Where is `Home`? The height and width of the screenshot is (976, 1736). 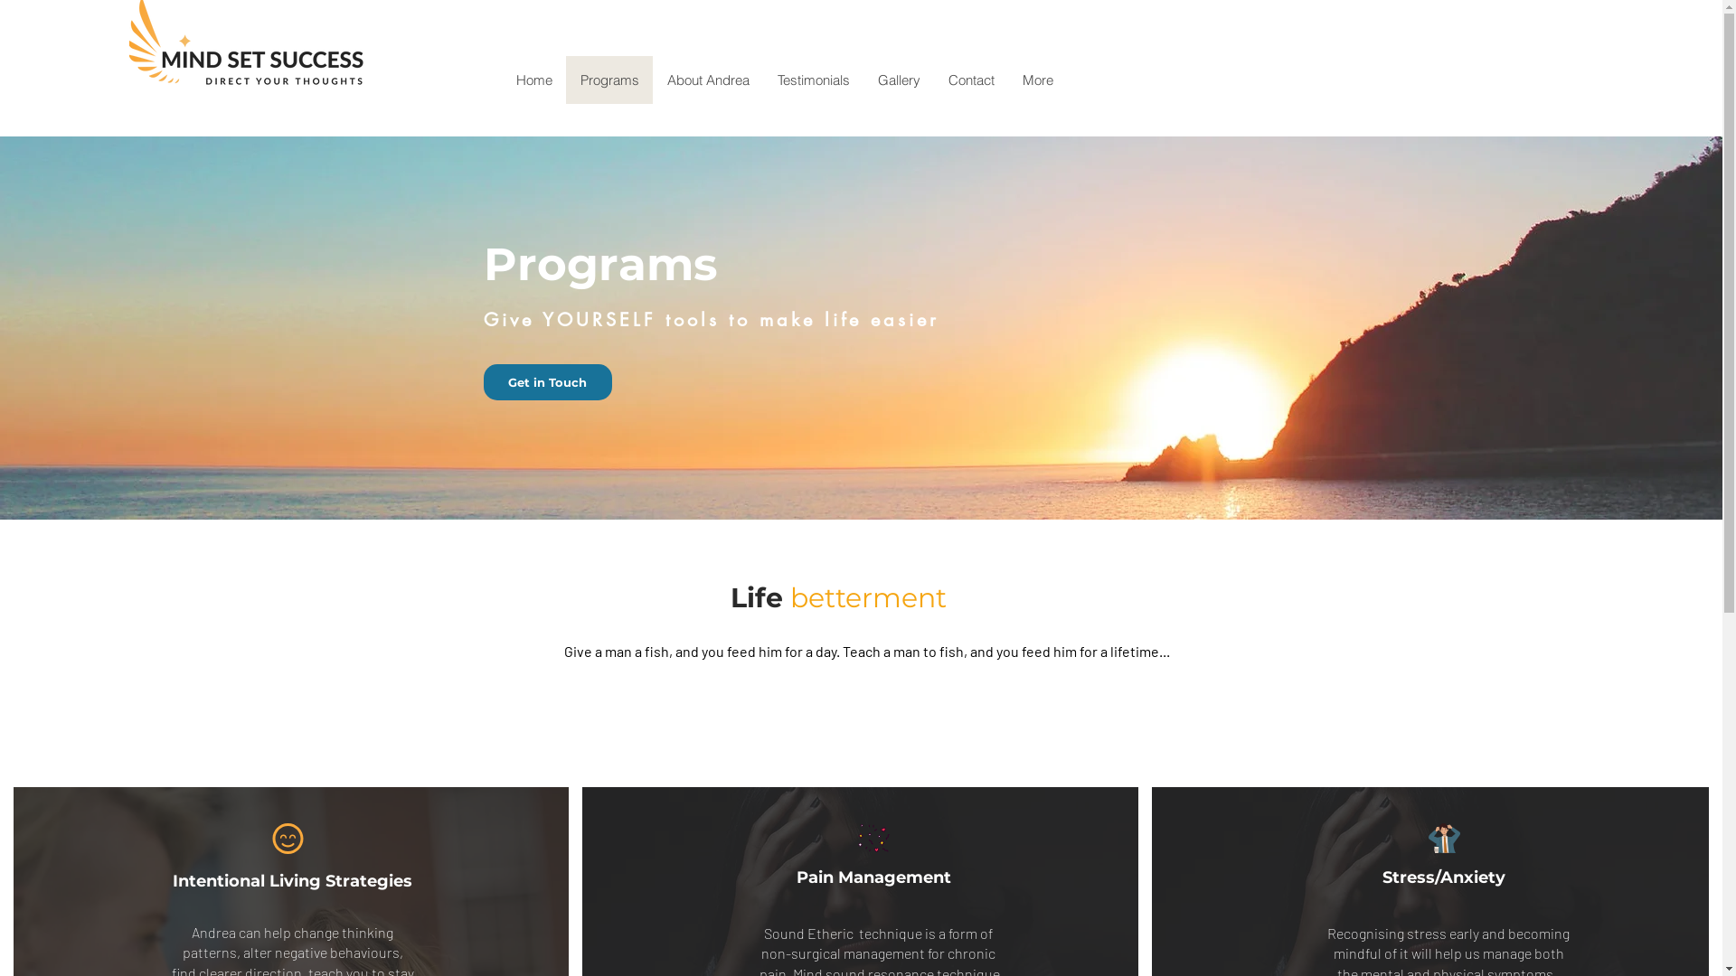
Home is located at coordinates (534, 80).